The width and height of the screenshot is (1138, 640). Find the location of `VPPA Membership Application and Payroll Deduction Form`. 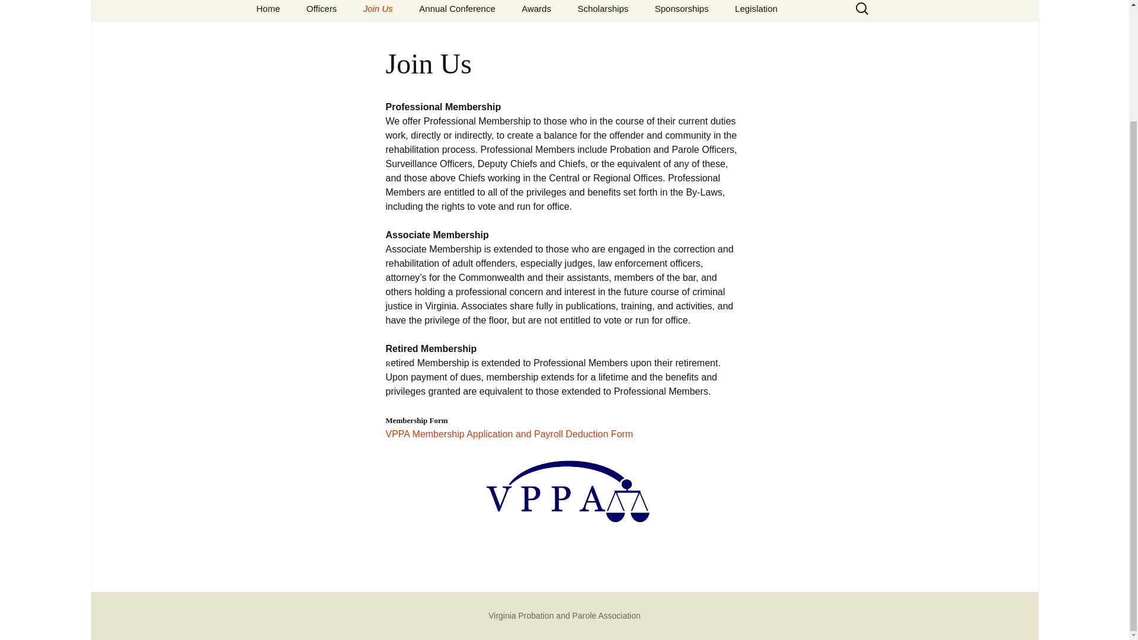

VPPA Membership Application and Payroll Deduction Form is located at coordinates (509, 434).